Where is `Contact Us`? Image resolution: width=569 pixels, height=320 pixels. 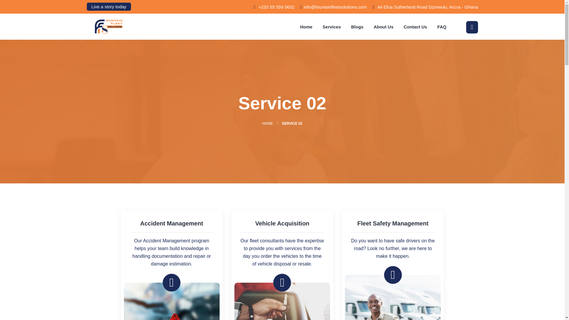 Contact Us is located at coordinates (415, 27).